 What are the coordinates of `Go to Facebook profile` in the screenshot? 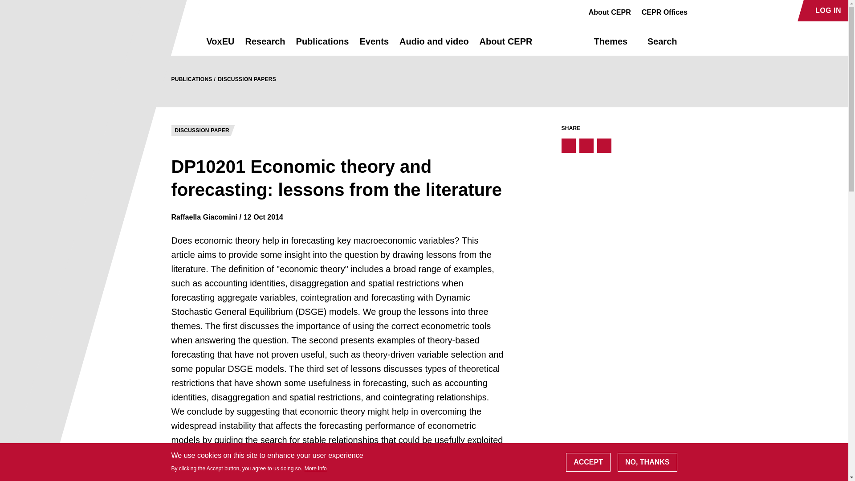 It's located at (699, 11).